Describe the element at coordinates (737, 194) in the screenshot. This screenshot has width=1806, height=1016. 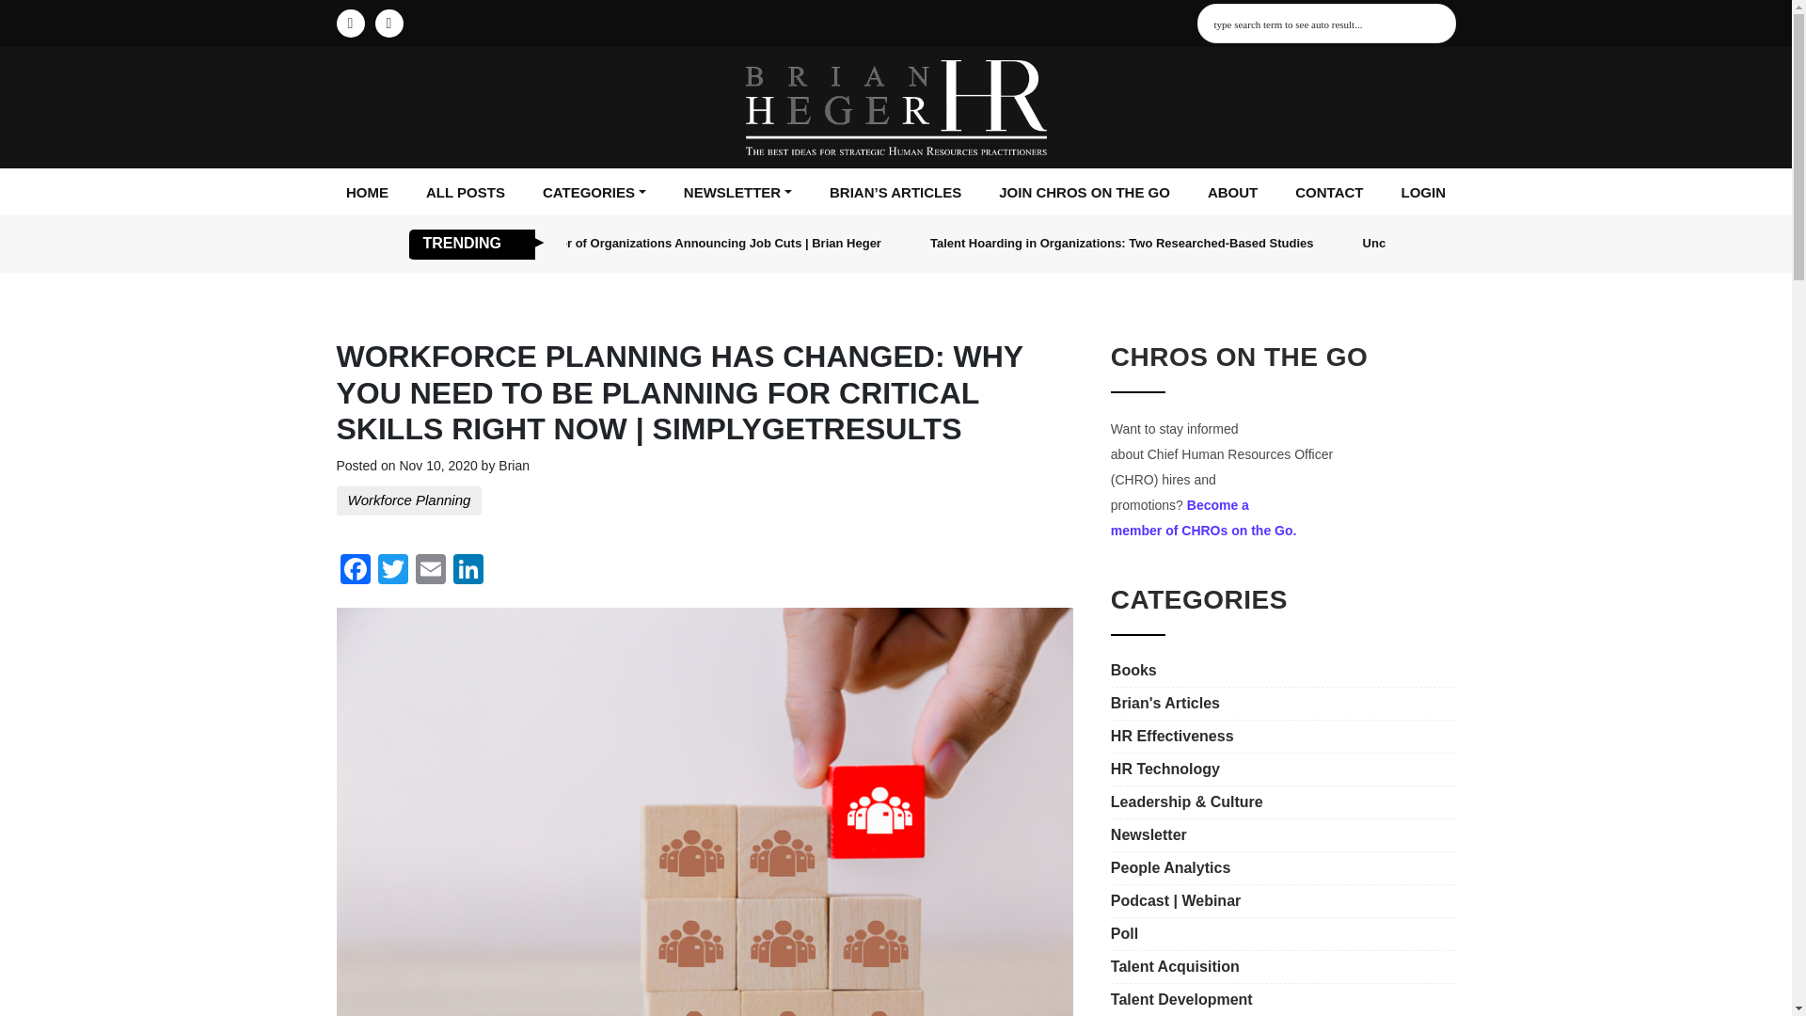
I see `NEWSLETTER` at that location.